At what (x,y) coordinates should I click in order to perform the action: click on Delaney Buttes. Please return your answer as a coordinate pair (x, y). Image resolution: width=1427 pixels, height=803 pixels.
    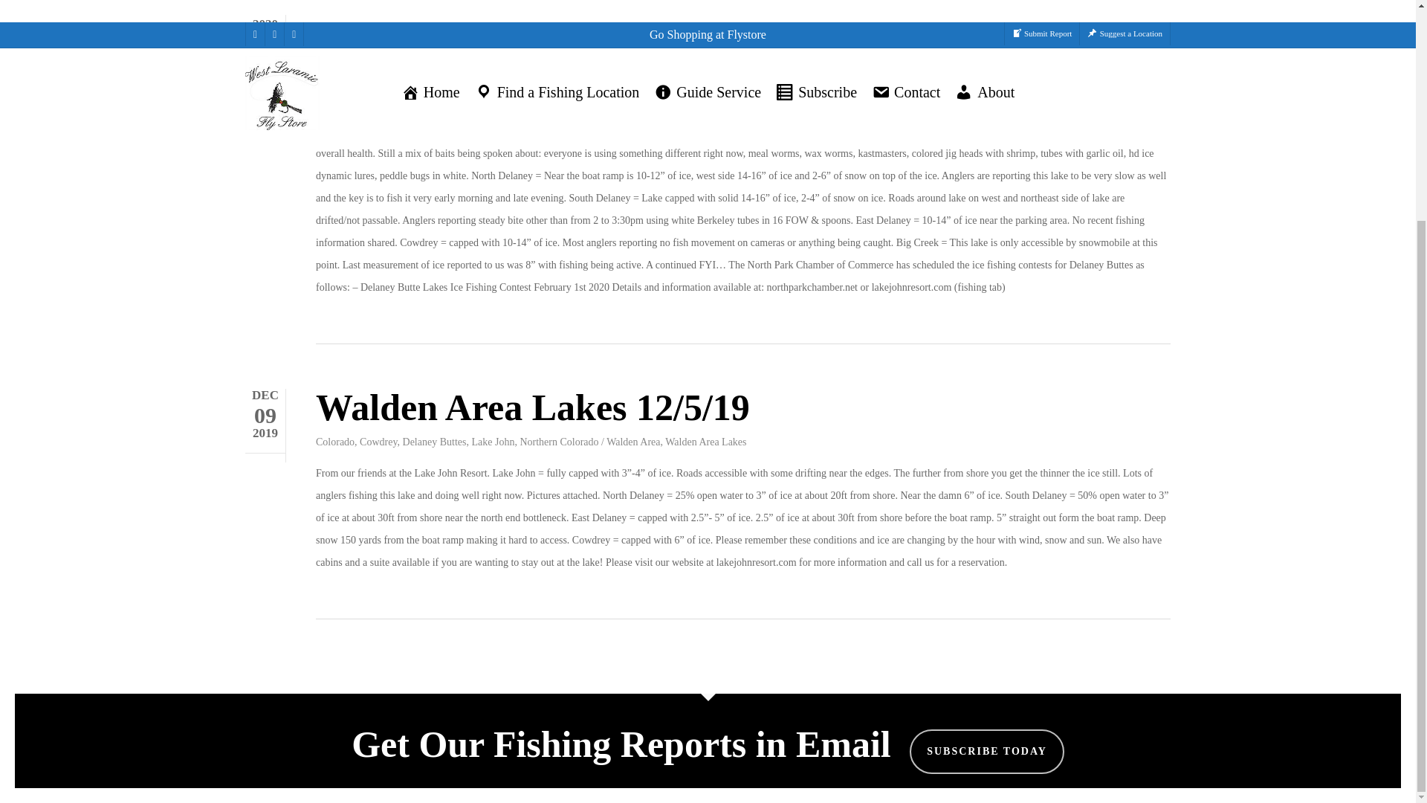
    Looking at the image, I should click on (434, 33).